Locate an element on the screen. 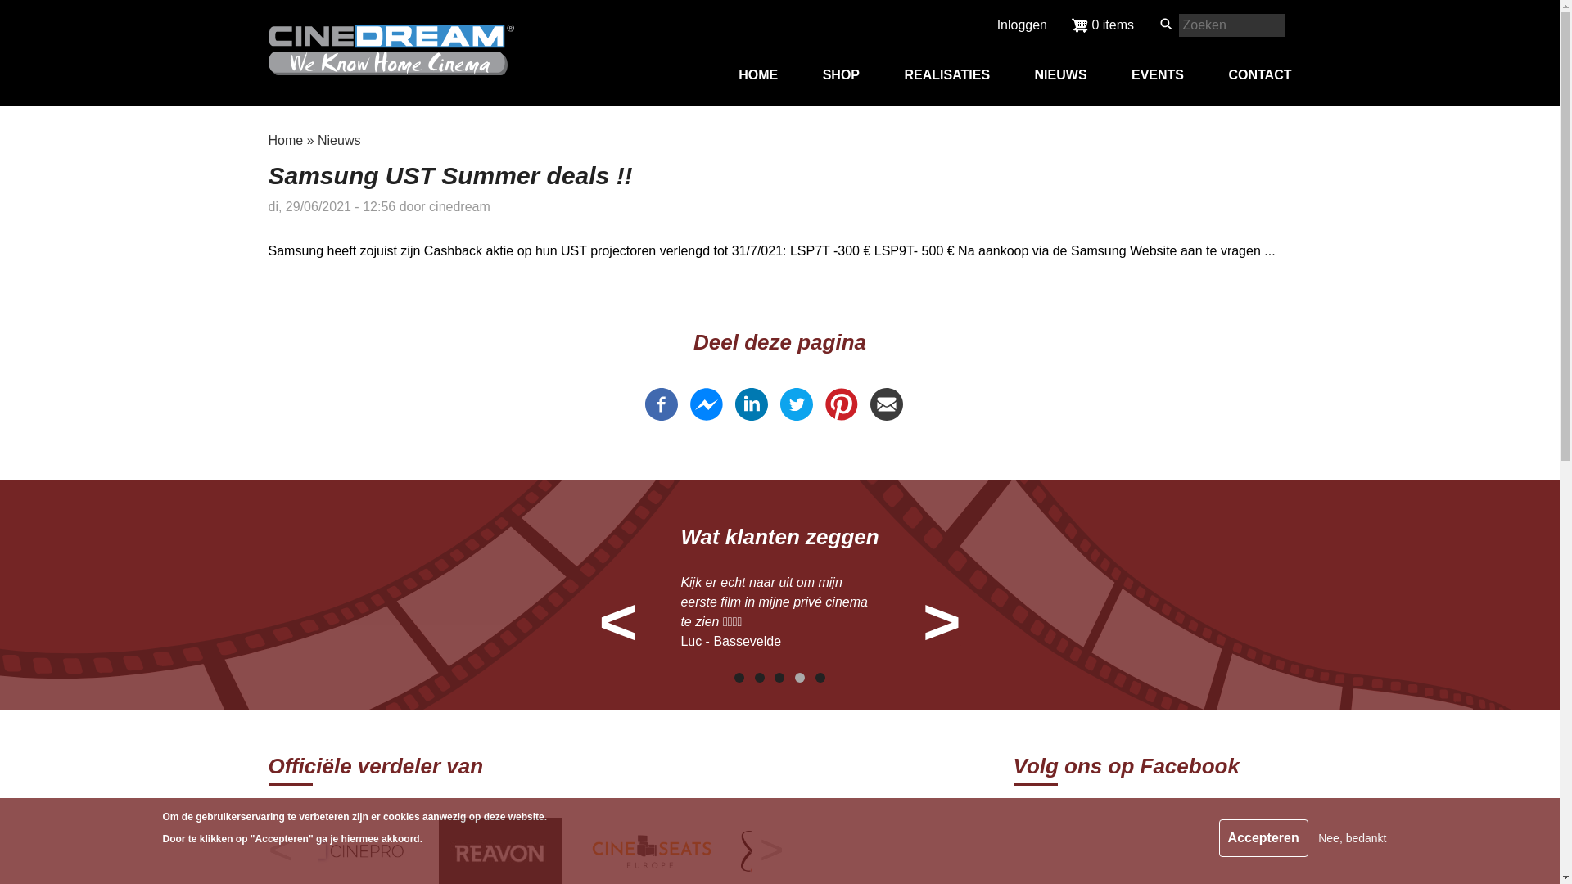  Nee, bedankt is located at coordinates (1353, 838).